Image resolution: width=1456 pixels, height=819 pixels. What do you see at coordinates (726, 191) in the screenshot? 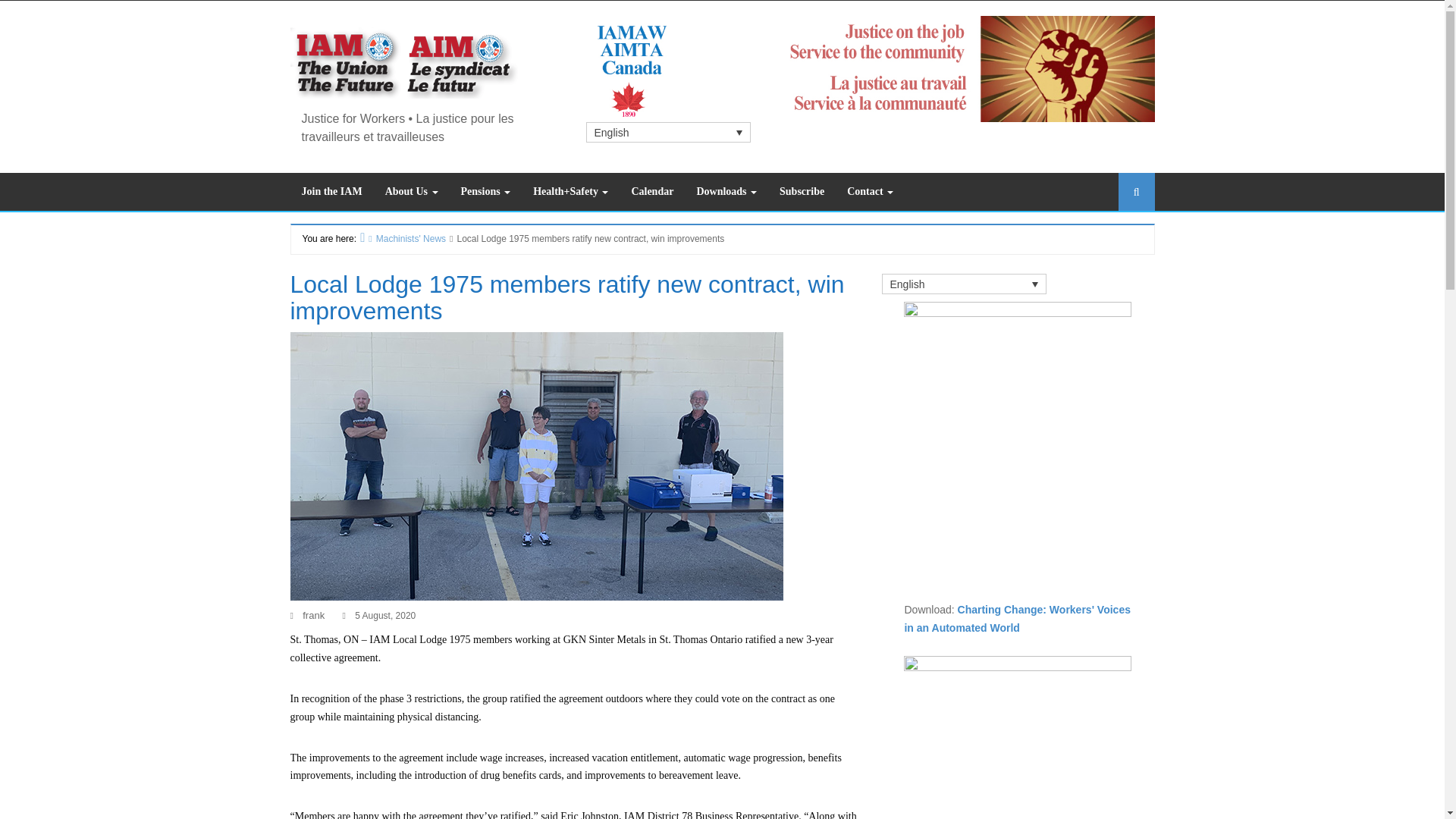
I see `Downloads` at bounding box center [726, 191].